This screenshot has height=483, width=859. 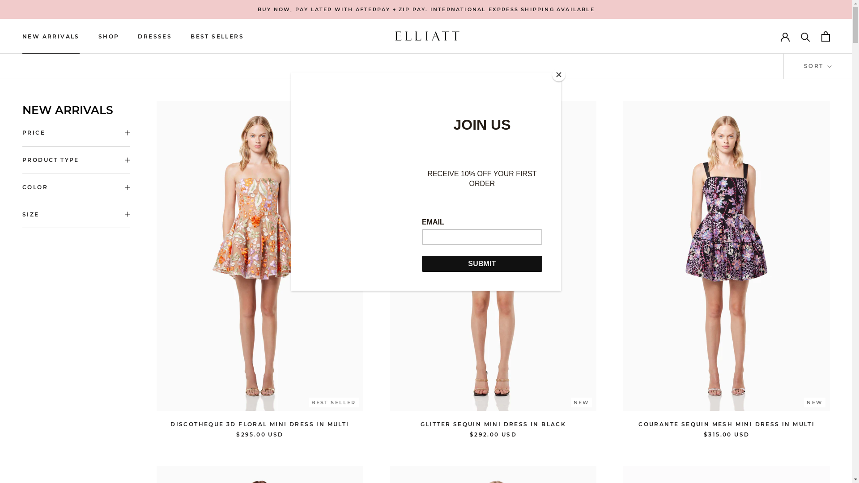 I want to click on DRESSES, so click(x=155, y=37).